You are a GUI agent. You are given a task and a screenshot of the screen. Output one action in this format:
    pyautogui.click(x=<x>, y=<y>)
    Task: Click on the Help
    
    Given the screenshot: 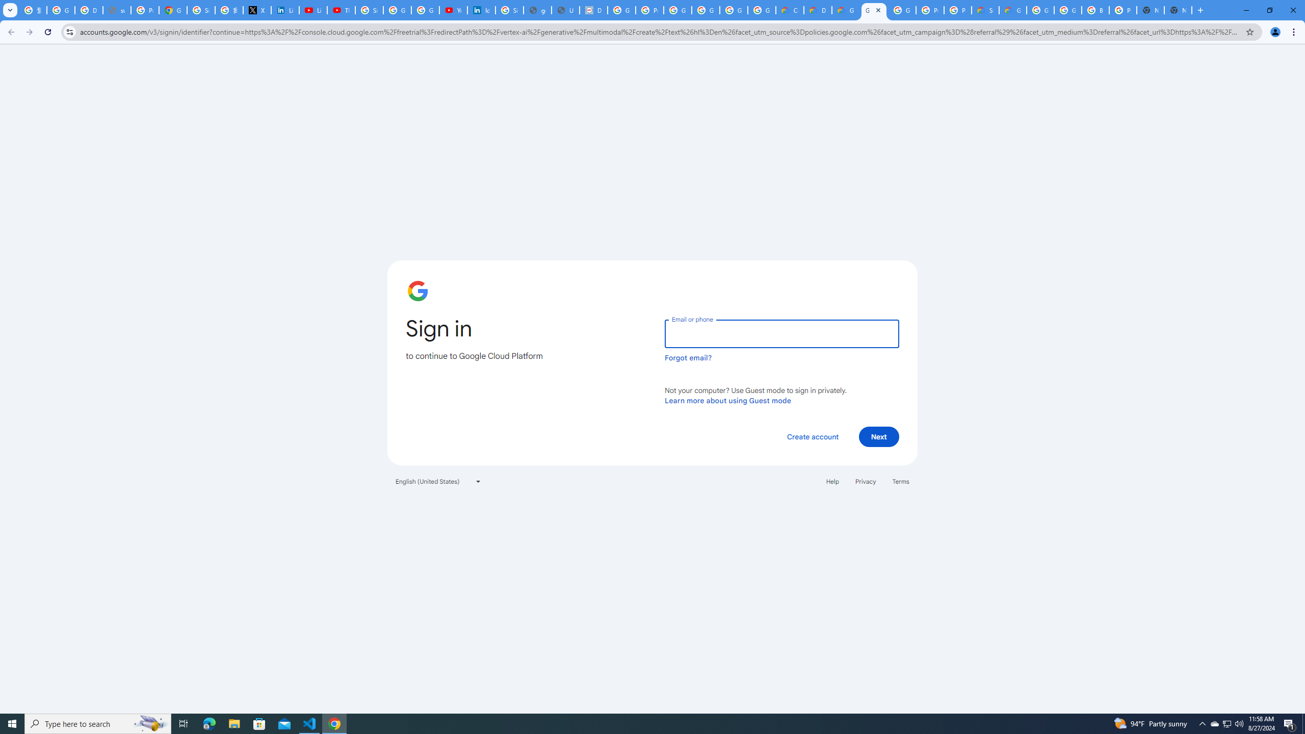 What is the action you would take?
    pyautogui.click(x=832, y=481)
    